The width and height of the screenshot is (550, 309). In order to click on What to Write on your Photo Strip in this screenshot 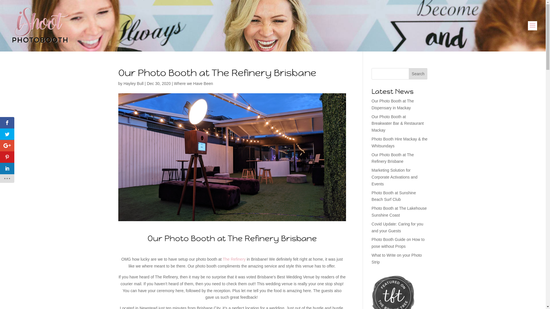, I will do `click(397, 259)`.